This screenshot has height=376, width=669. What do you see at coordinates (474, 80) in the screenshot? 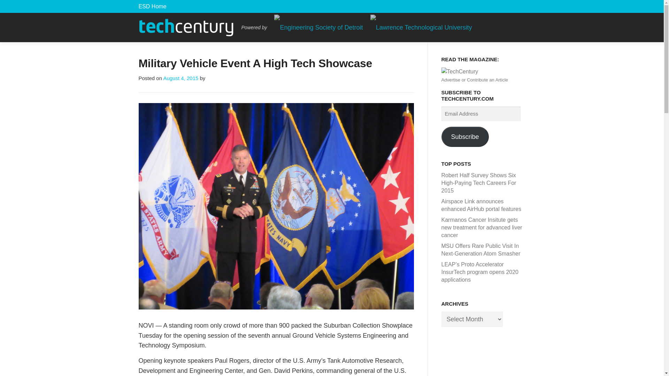
I see `Advertise or Contribute an Article` at bounding box center [474, 80].